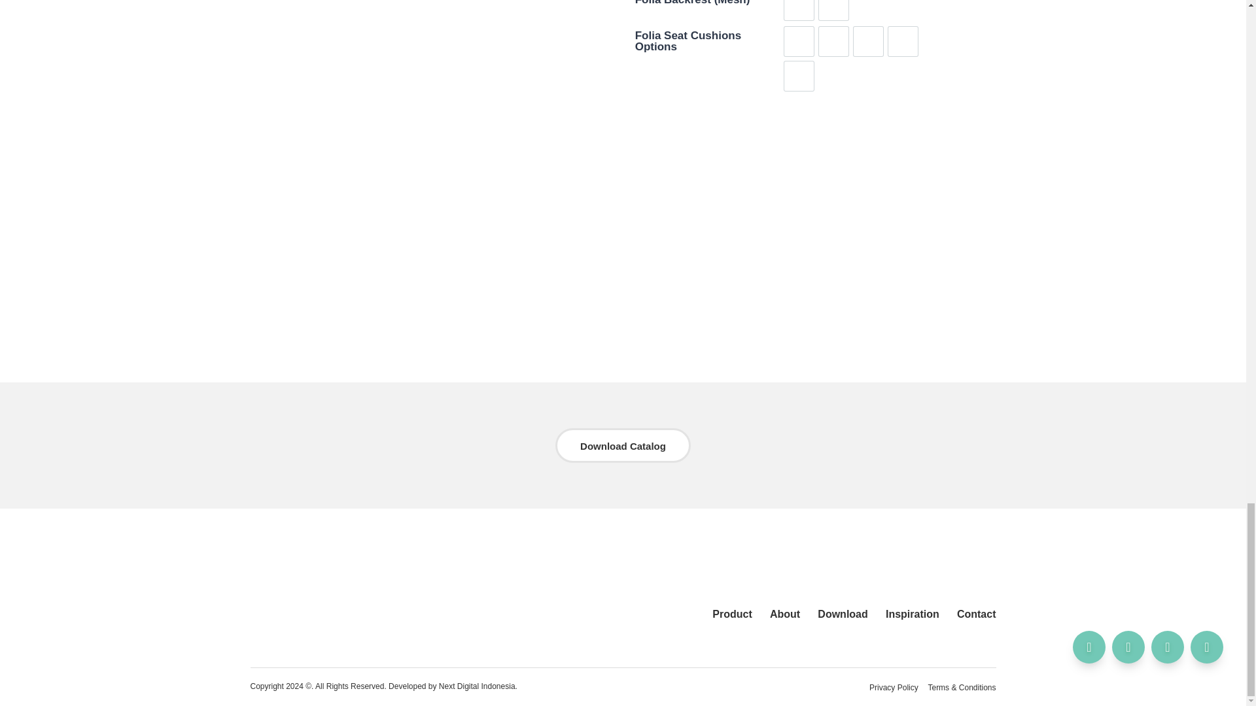 The height and width of the screenshot is (706, 1256). I want to click on Inspiration, so click(912, 614).